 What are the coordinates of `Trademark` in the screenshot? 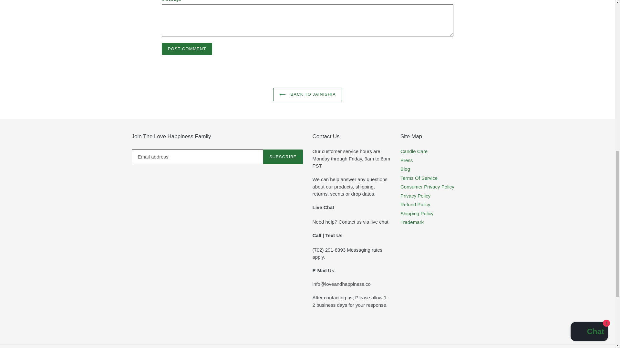 It's located at (412, 222).